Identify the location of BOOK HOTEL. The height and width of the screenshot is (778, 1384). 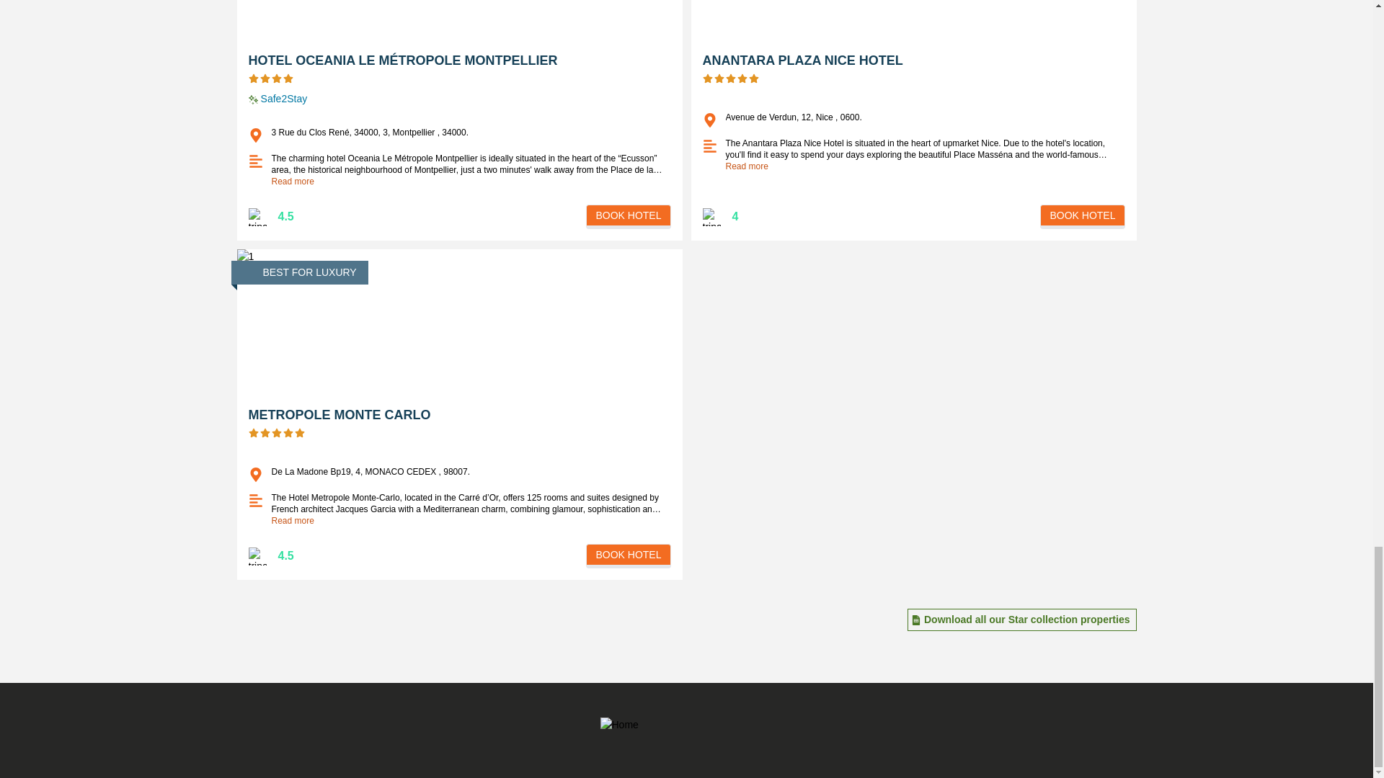
(1082, 216).